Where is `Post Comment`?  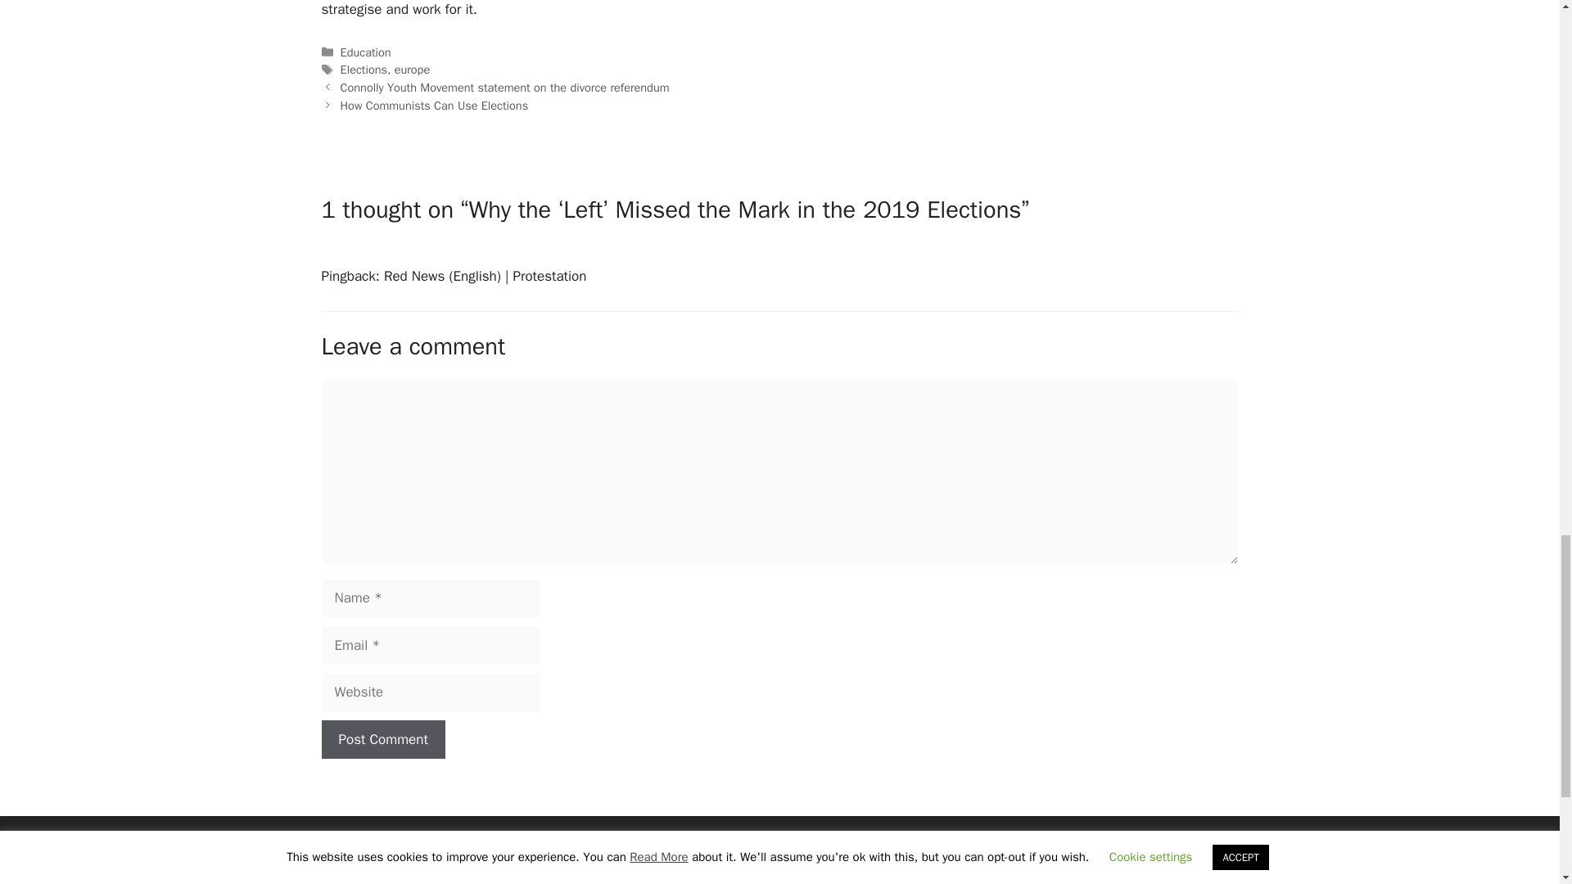
Post Comment is located at coordinates (382, 740).